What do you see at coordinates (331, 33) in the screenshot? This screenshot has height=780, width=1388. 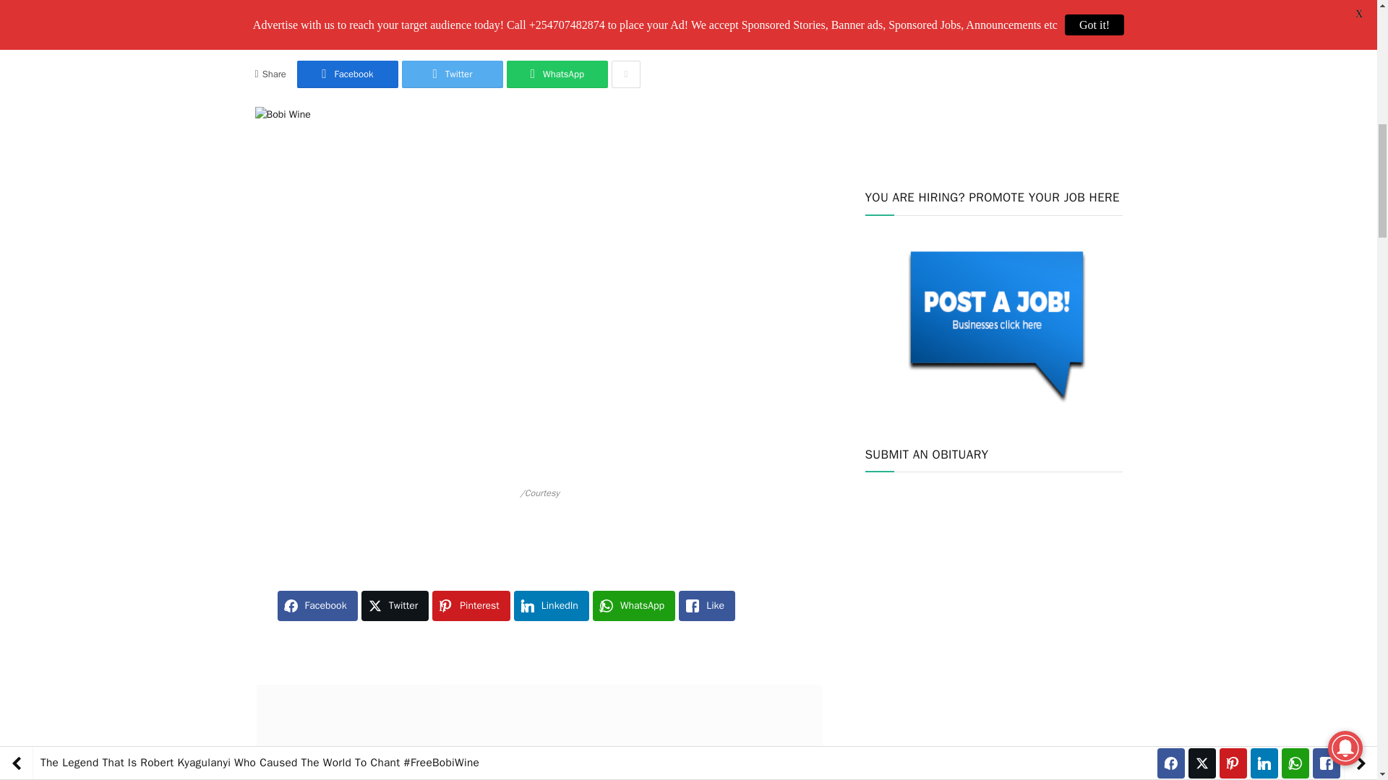 I see `EVA NYAMBURA` at bounding box center [331, 33].